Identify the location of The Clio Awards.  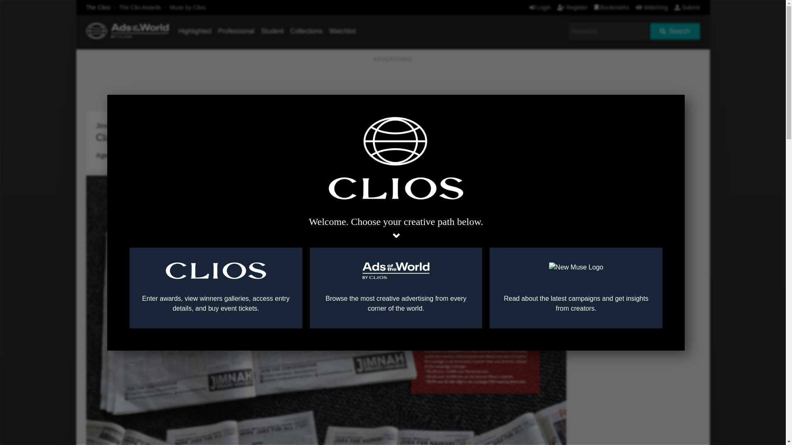
(140, 7).